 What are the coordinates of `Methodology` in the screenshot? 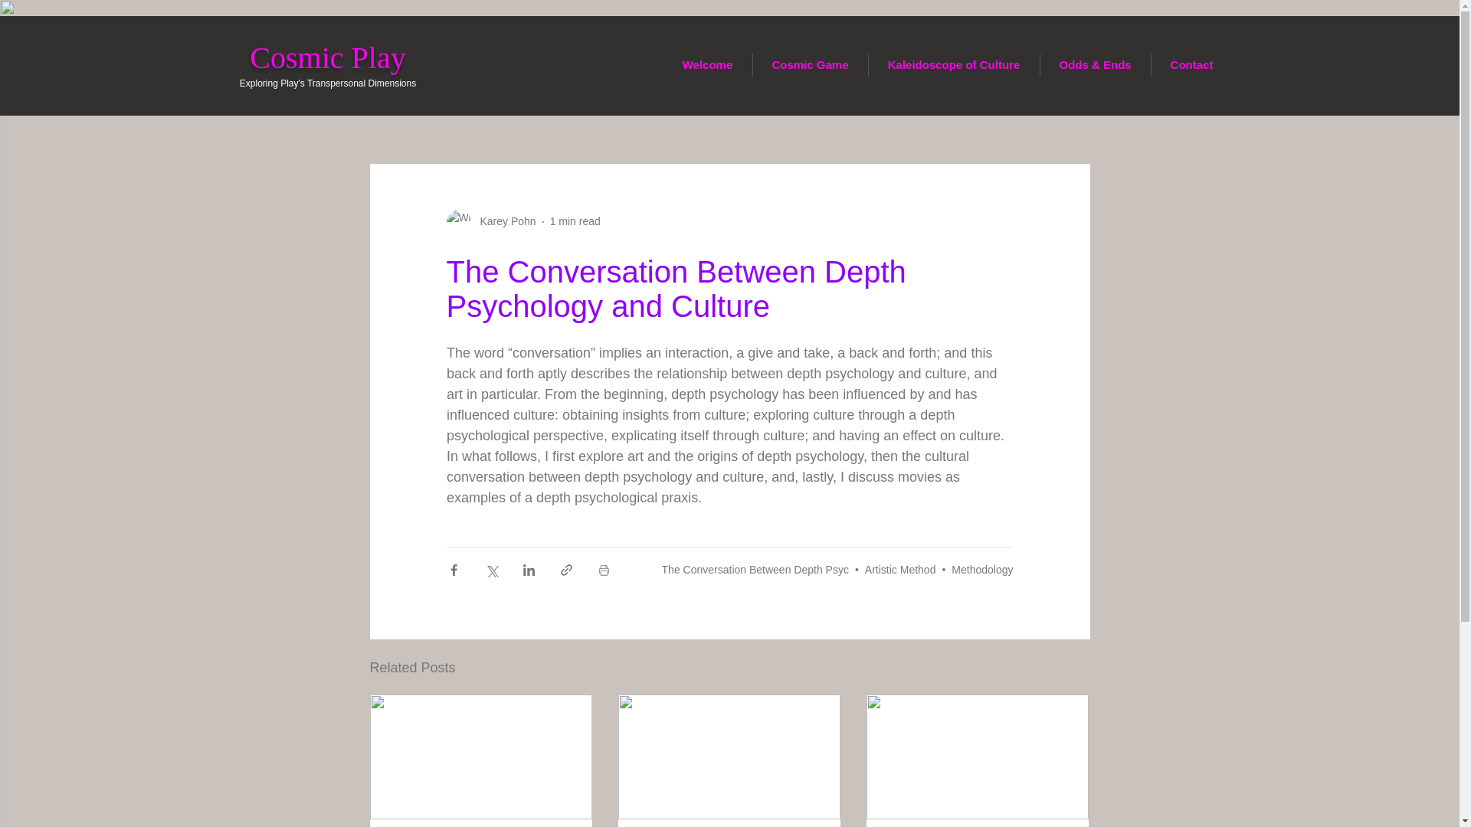 It's located at (982, 569).